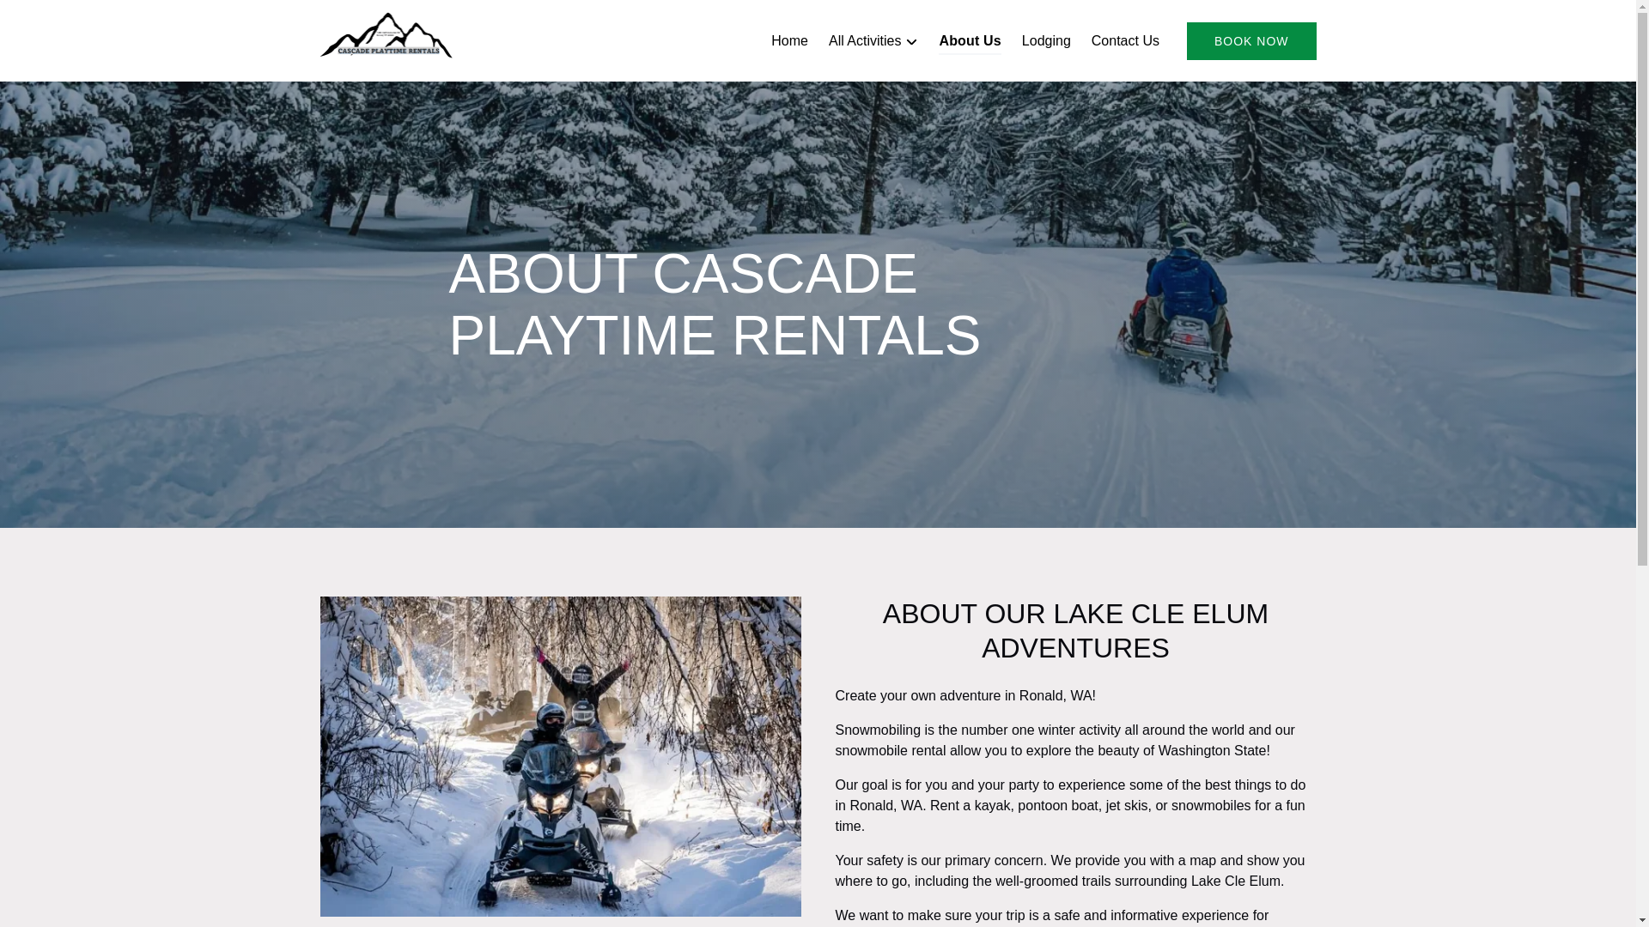  What do you see at coordinates (560, 757) in the screenshot?
I see `Full Day Snowmobile Rental Image 1` at bounding box center [560, 757].